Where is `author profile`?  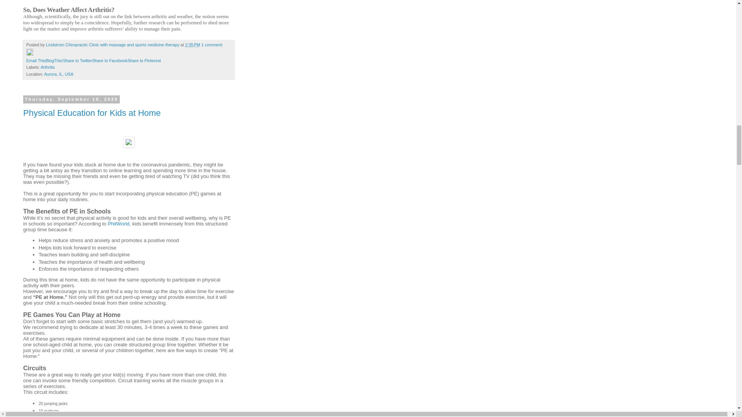
author profile is located at coordinates (113, 45).